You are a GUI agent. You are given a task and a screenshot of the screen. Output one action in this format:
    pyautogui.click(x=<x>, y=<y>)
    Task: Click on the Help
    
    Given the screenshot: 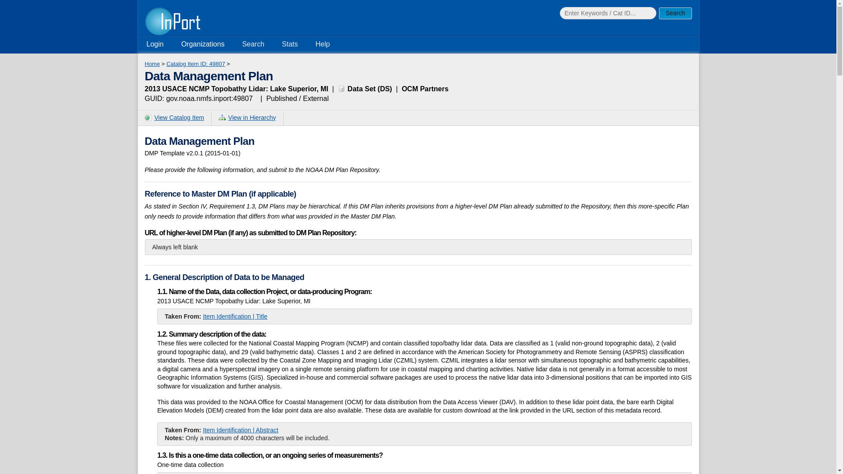 What is the action you would take?
    pyautogui.click(x=322, y=44)
    